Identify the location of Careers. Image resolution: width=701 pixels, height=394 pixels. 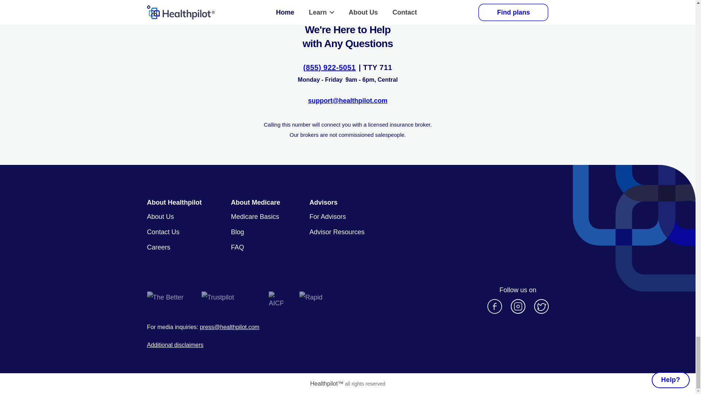
(158, 247).